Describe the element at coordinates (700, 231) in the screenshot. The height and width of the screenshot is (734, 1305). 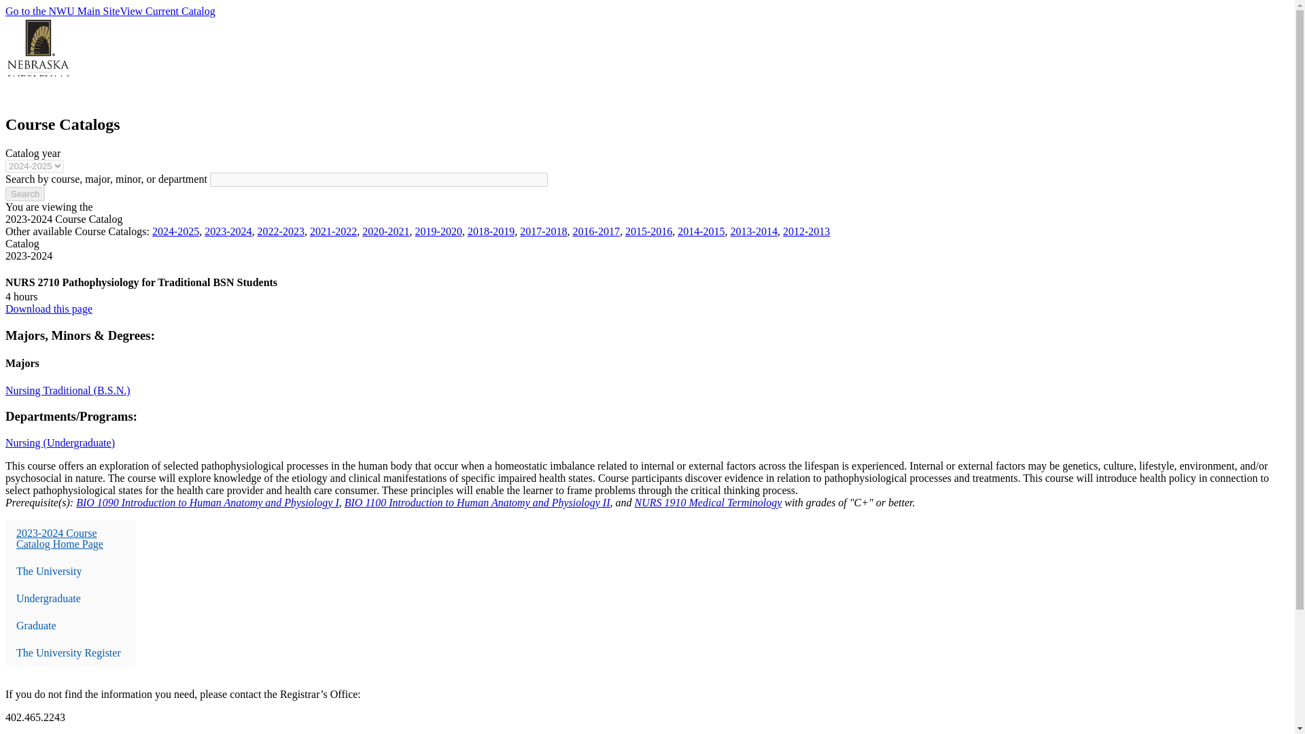
I see `2014-2015` at that location.